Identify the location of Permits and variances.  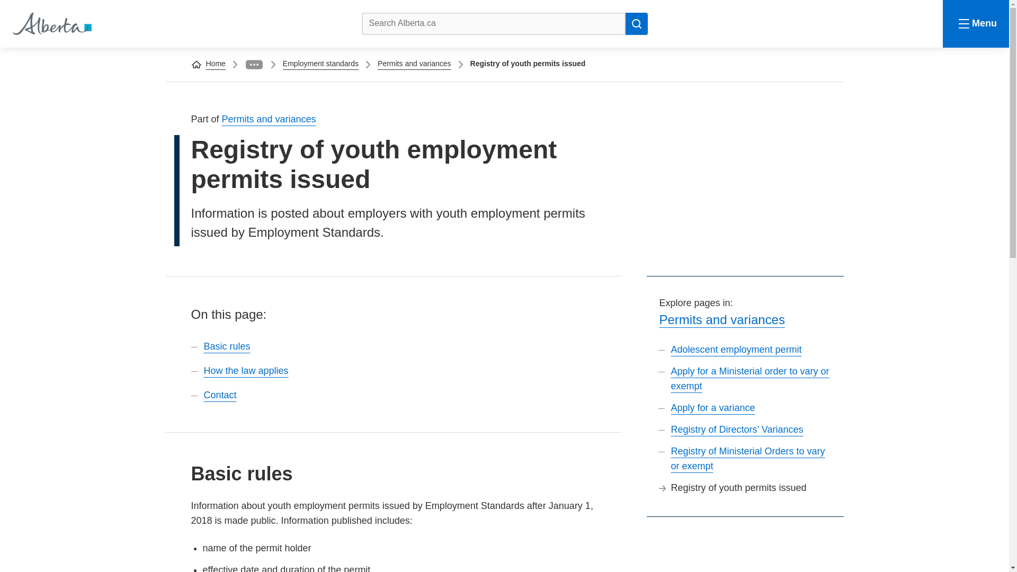
(414, 64).